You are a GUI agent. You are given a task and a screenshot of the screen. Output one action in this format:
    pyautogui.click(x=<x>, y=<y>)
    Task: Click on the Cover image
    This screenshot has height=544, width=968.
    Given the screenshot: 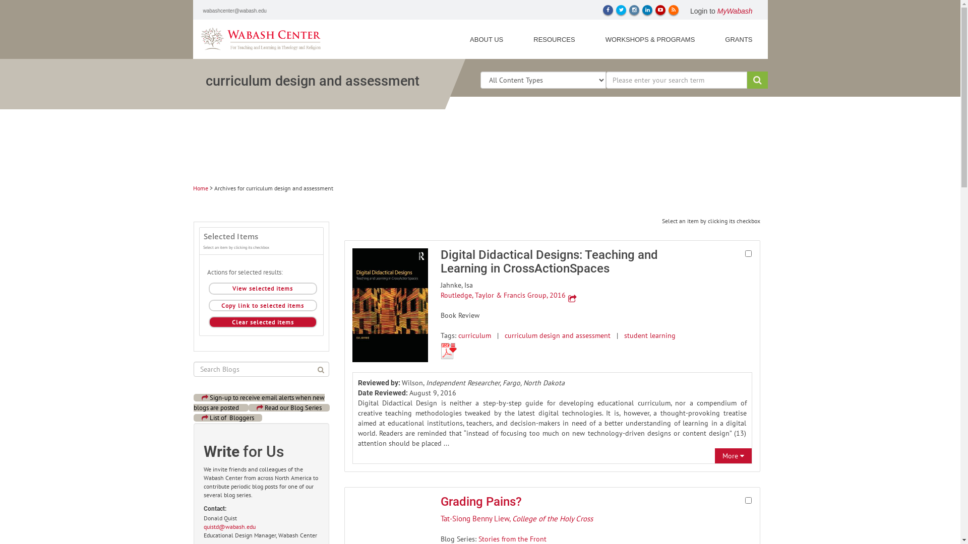 What is the action you would take?
    pyautogui.click(x=390, y=305)
    